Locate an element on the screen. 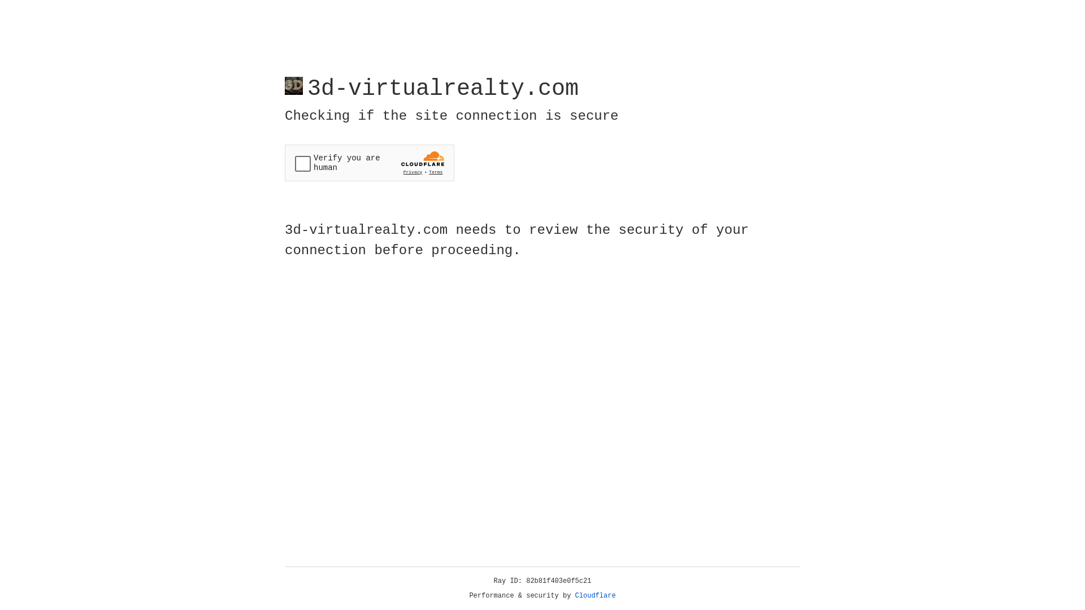 The height and width of the screenshot is (610, 1085). Cloudflare is located at coordinates (596, 596).